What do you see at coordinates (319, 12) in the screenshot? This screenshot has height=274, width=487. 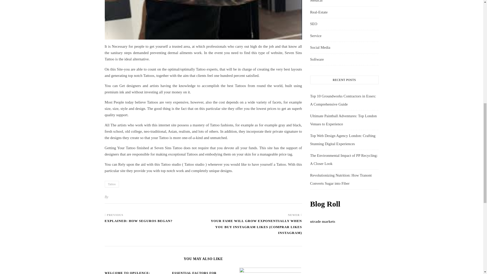 I see `Real-Estate` at bounding box center [319, 12].